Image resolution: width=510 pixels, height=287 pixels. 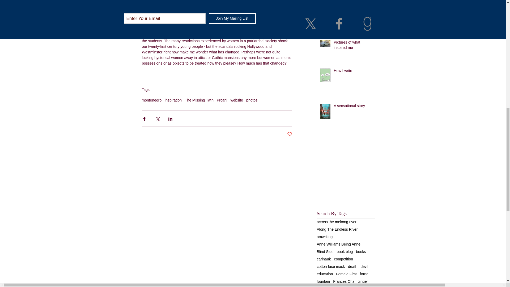 What do you see at coordinates (352, 46) in the screenshot?
I see `Pictures of what inspired me` at bounding box center [352, 46].